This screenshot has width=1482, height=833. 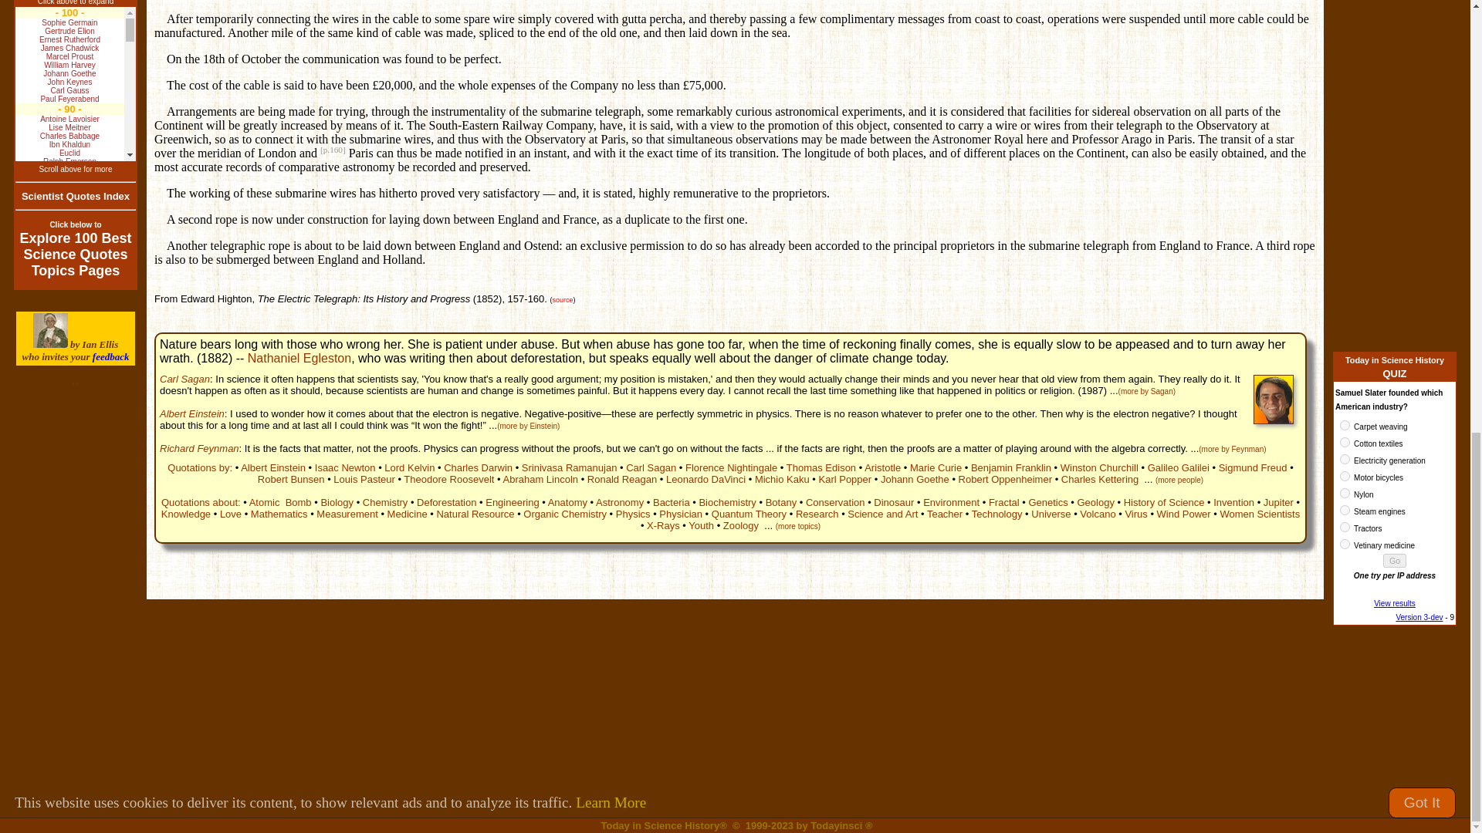 I want to click on Thomas Edison, so click(x=821, y=467).